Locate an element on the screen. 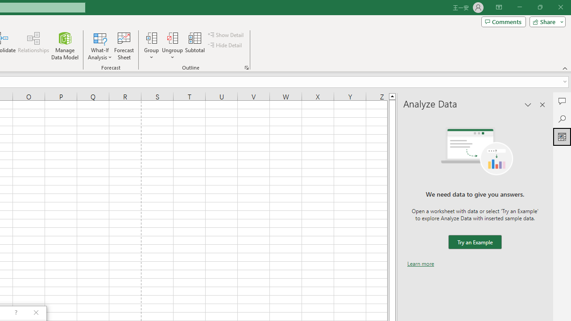 This screenshot has width=571, height=321. Manage Data Model is located at coordinates (65, 45).